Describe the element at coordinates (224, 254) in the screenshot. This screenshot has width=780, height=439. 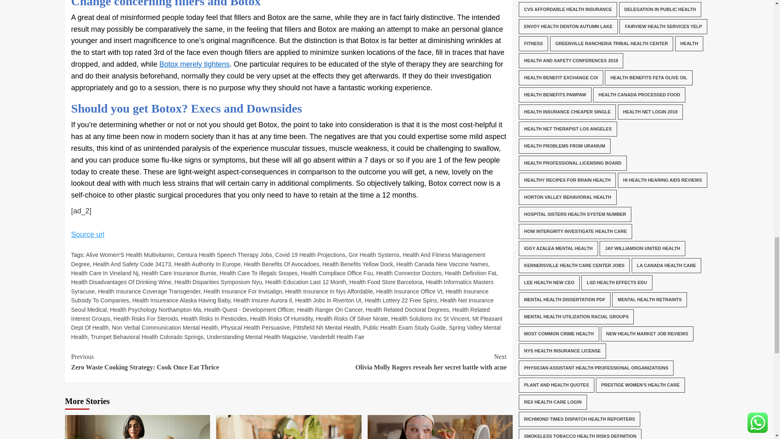
I see `Centura Health Speech Therapy Jobs` at that location.